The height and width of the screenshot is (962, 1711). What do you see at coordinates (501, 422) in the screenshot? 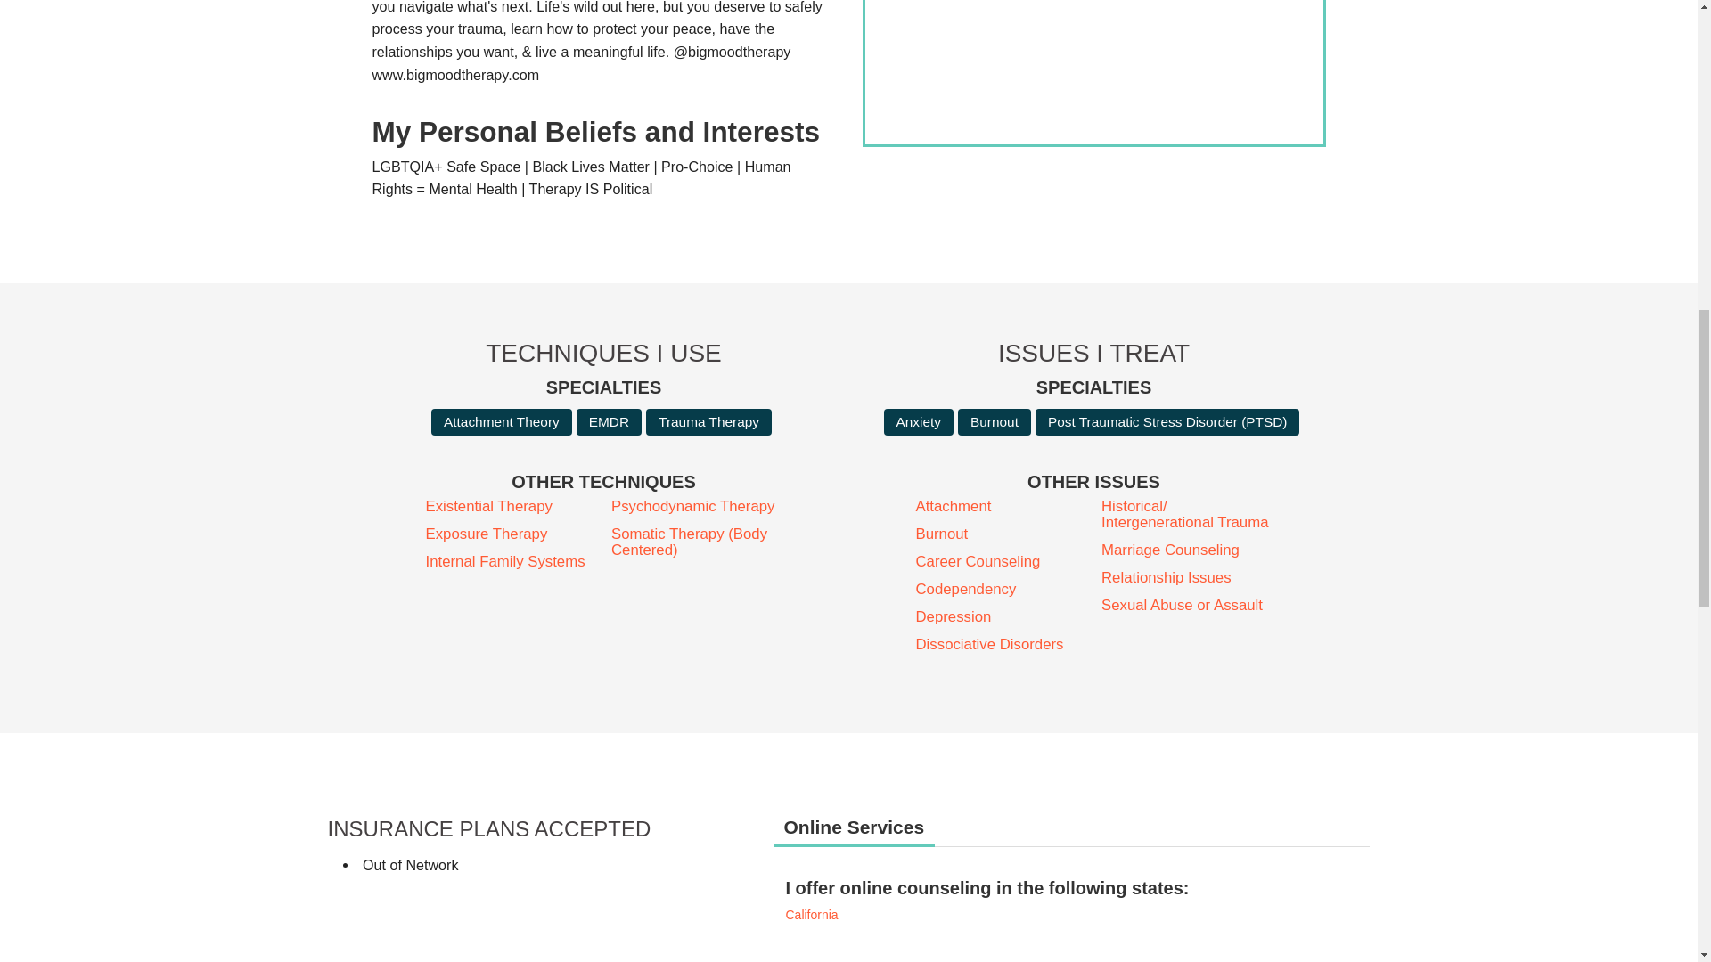
I see `Attachment Theory` at bounding box center [501, 422].